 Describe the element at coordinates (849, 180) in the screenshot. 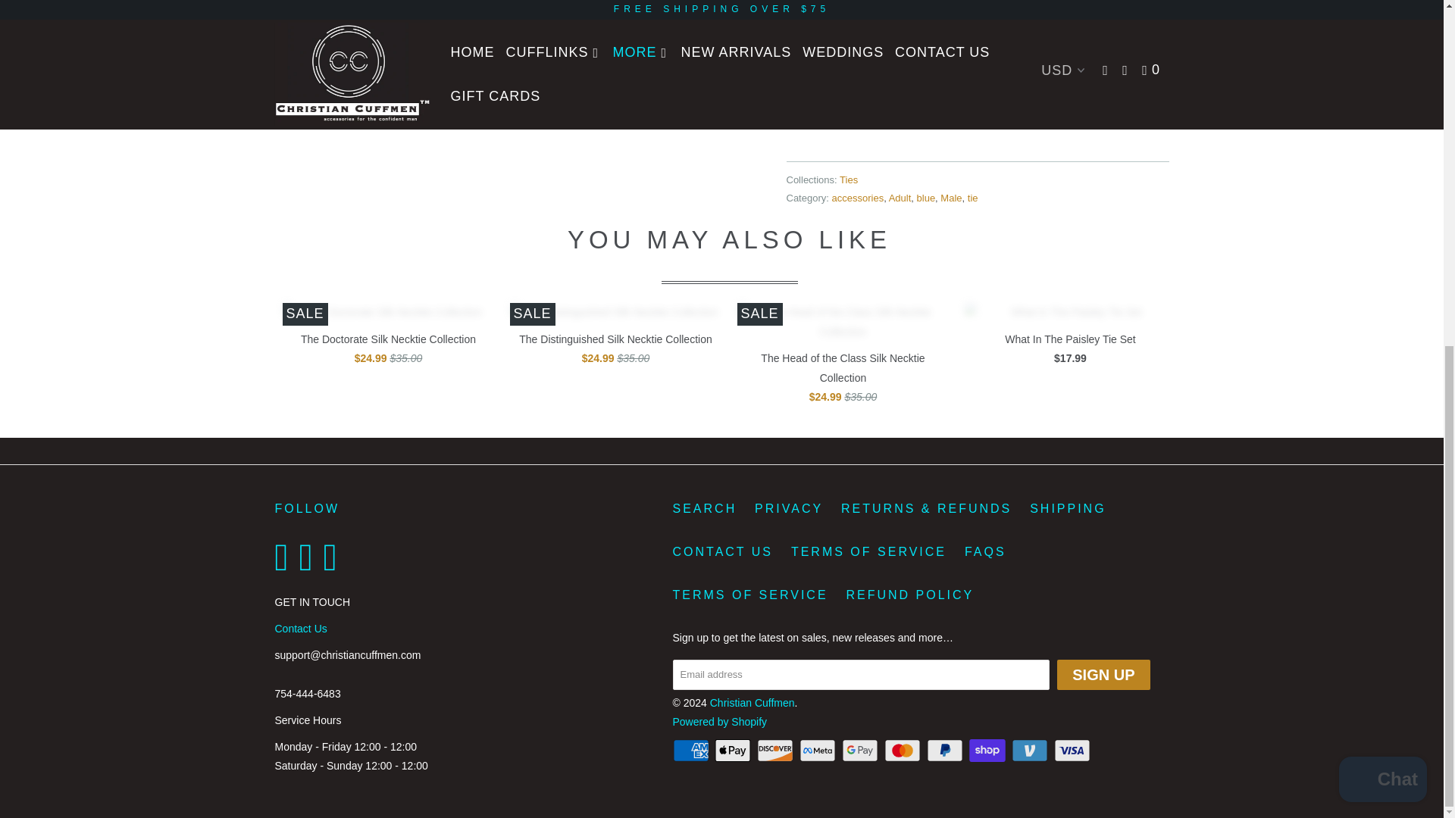

I see `Ties` at that location.